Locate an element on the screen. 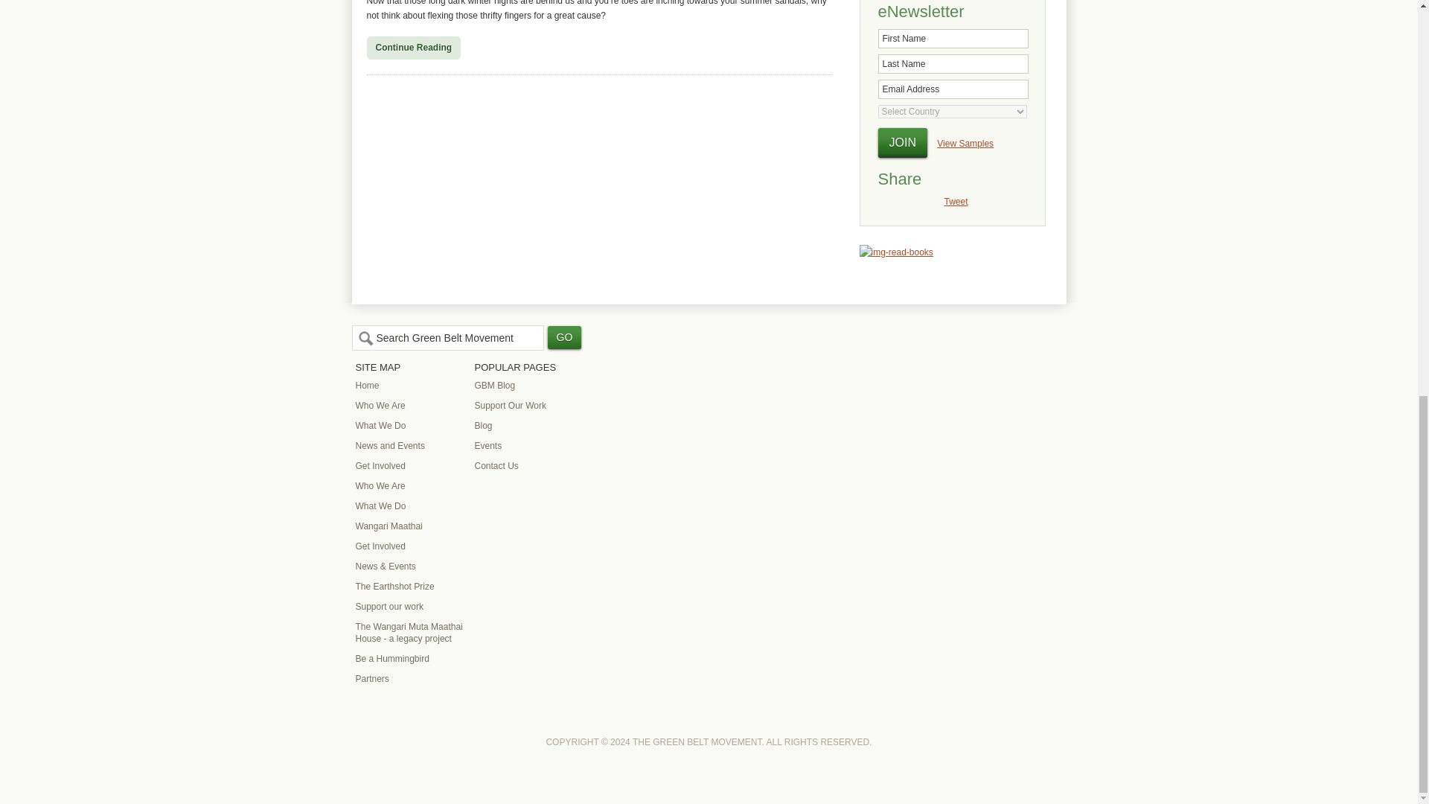  Email Address is located at coordinates (953, 89).